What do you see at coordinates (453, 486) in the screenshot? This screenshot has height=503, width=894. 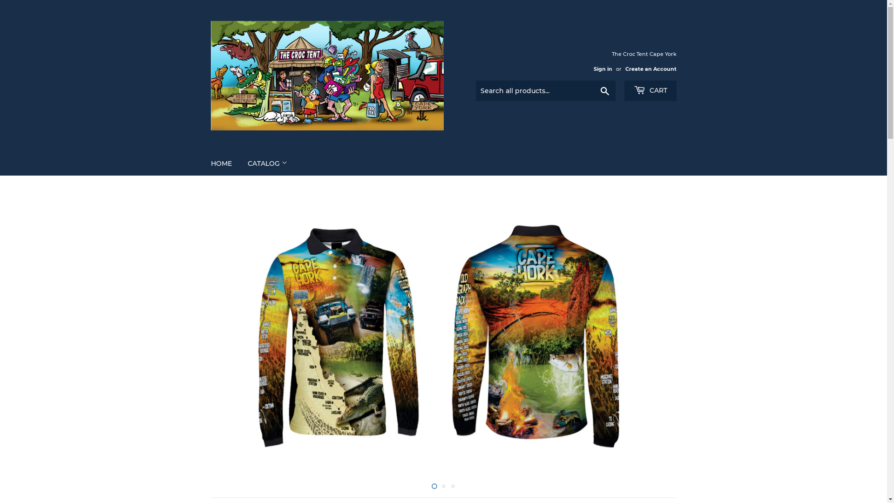 I see `3` at bounding box center [453, 486].